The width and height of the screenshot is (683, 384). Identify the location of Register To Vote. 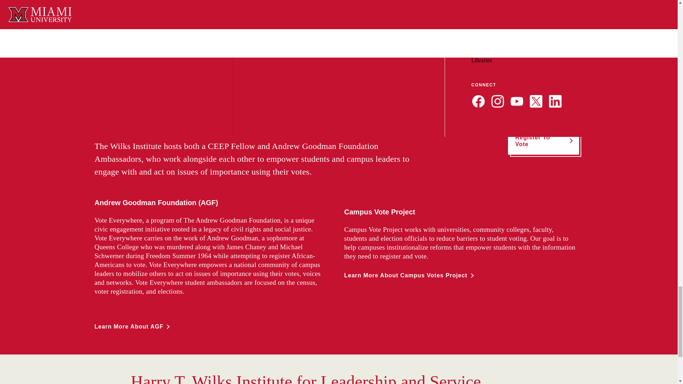
(546, 143).